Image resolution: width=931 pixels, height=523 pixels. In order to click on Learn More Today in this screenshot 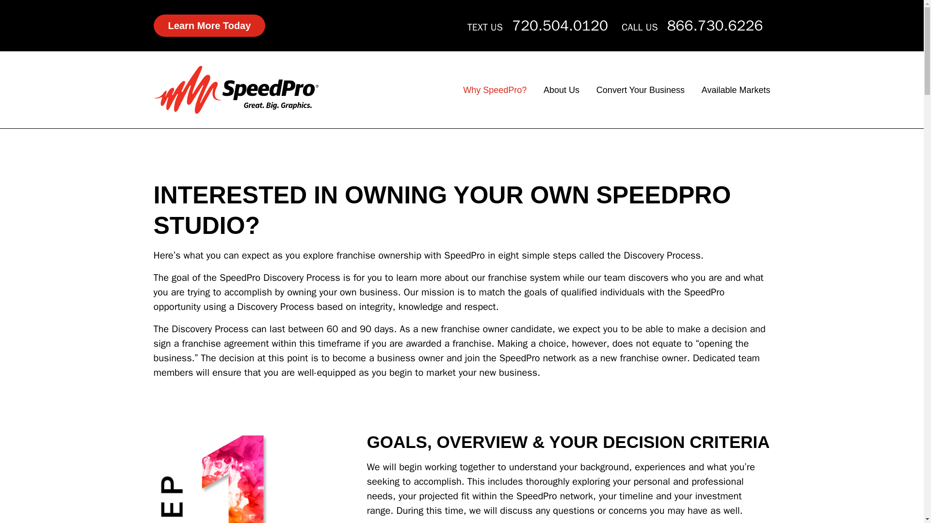, I will do `click(209, 25)`.